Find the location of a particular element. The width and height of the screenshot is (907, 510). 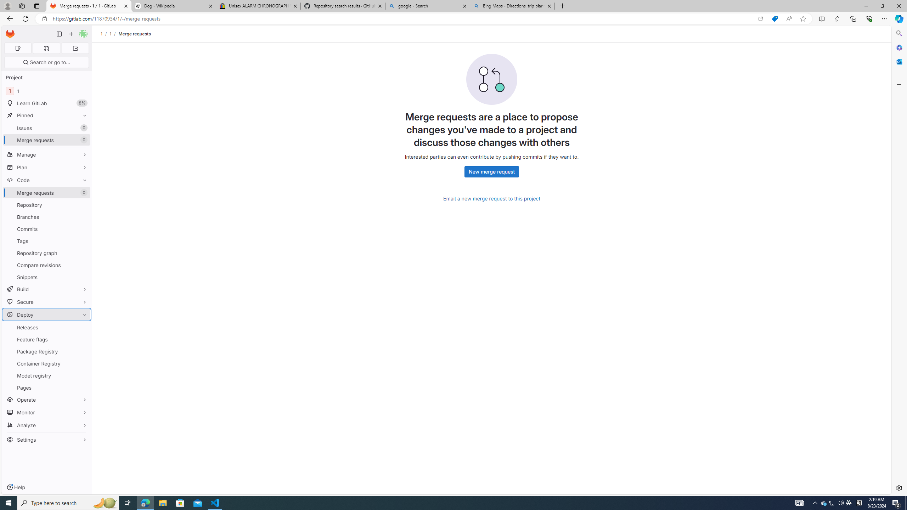

1 1 is located at coordinates (47, 91).